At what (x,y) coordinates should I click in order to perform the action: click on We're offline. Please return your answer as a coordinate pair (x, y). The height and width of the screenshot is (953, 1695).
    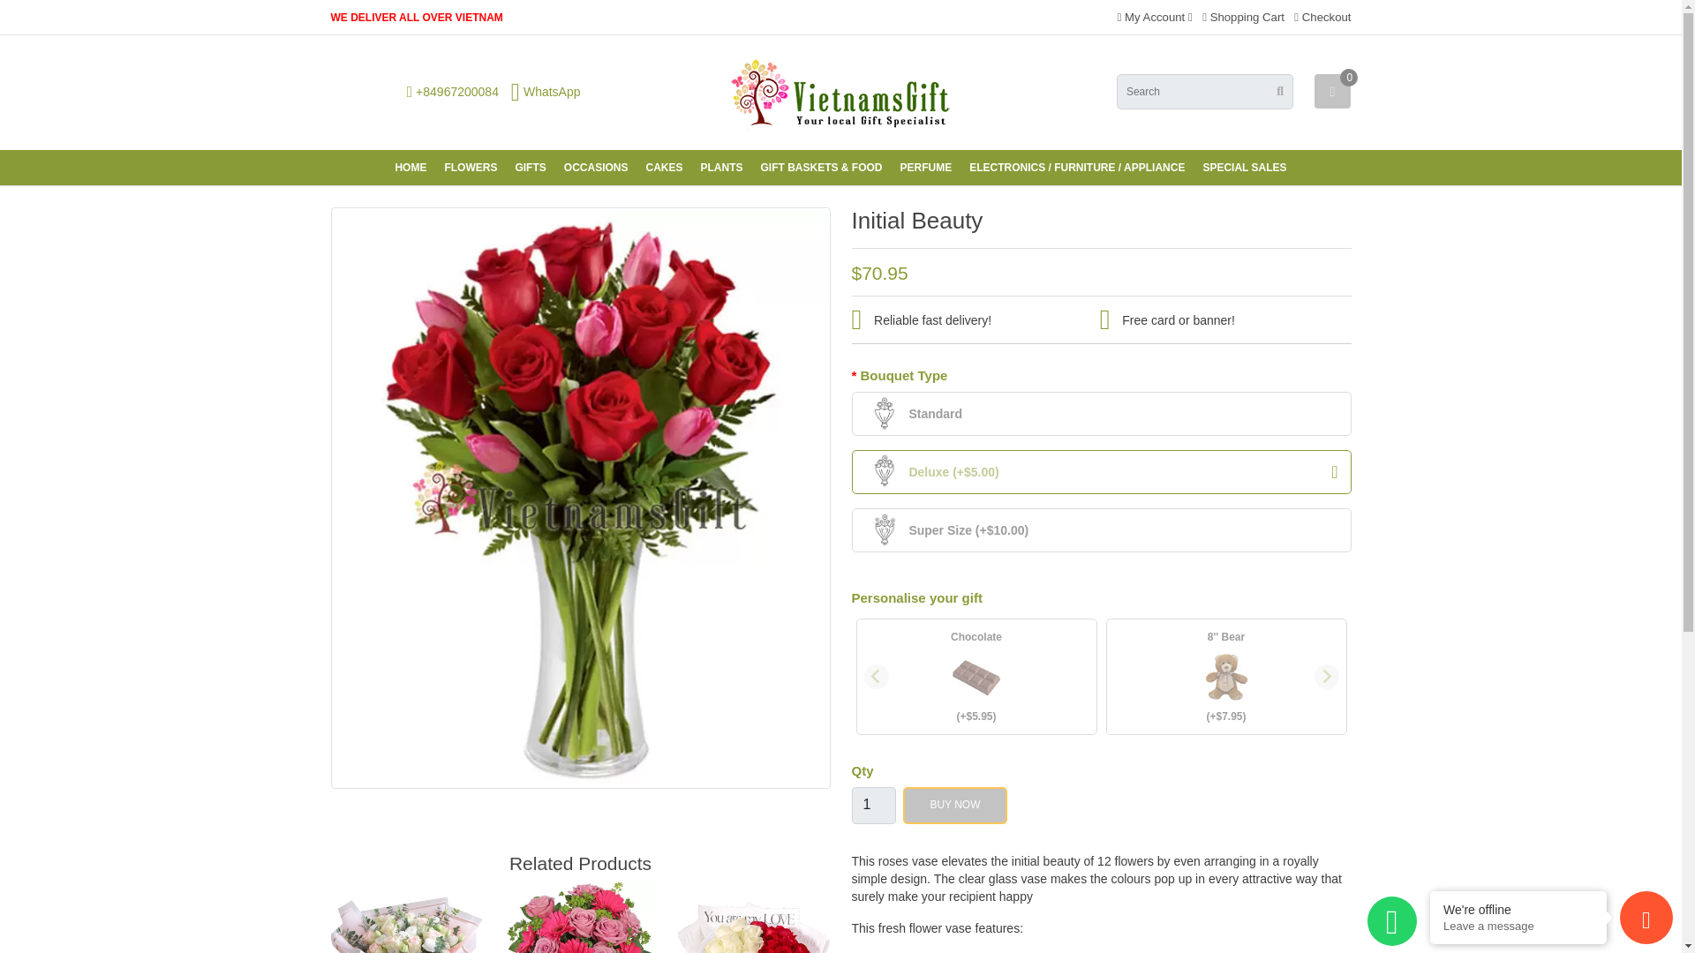
    Looking at the image, I should click on (1518, 909).